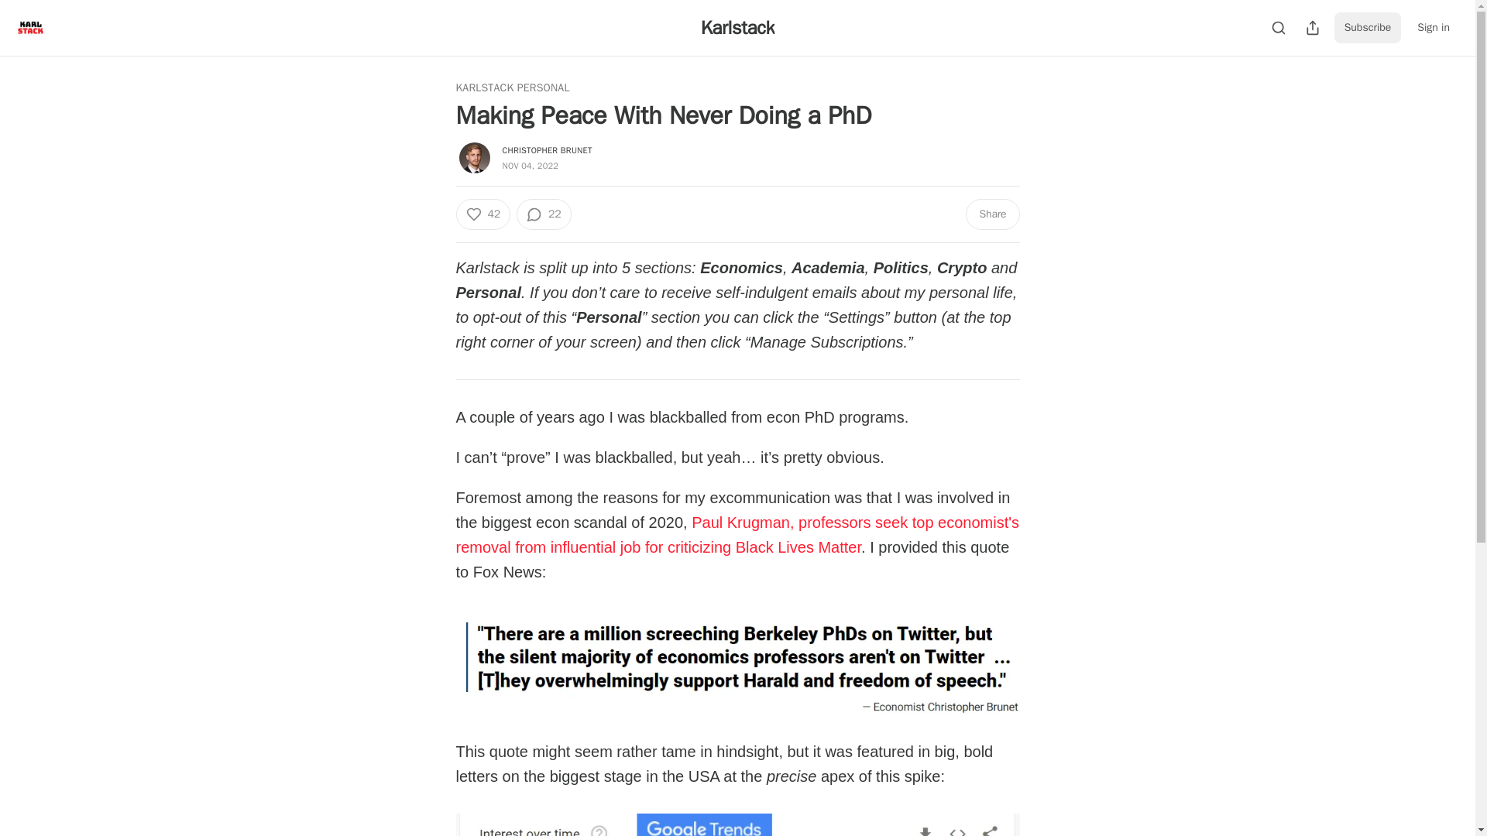  I want to click on 22, so click(544, 214).